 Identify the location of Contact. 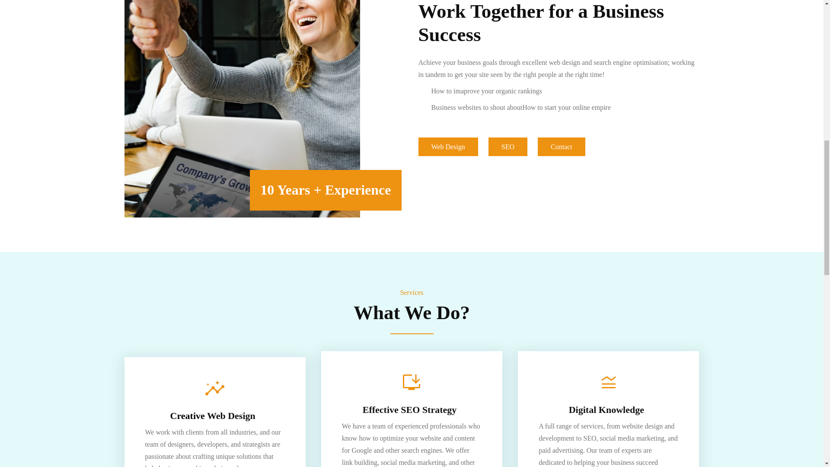
(561, 146).